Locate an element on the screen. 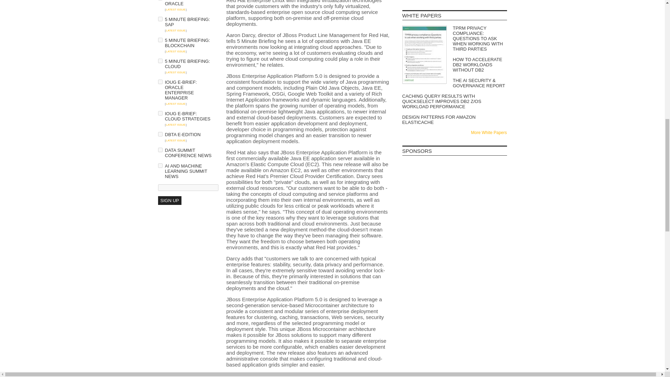 Image resolution: width=670 pixels, height=377 pixels. on is located at coordinates (160, 165).